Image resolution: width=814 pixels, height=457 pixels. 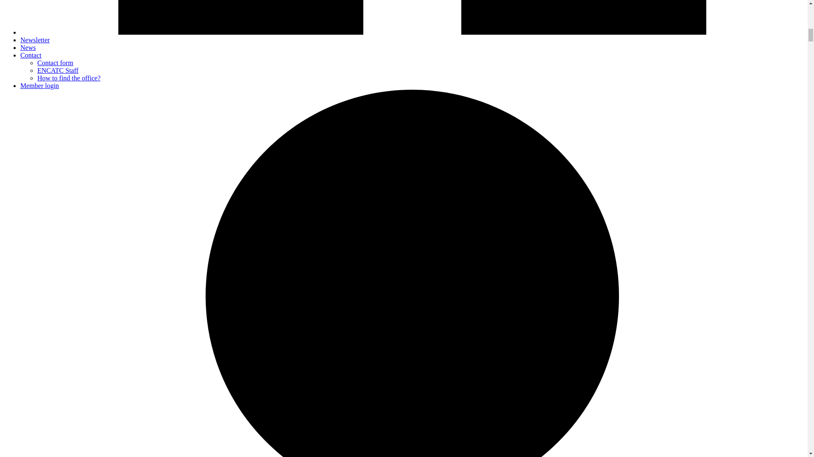 What do you see at coordinates (31, 55) in the screenshot?
I see `Contact` at bounding box center [31, 55].